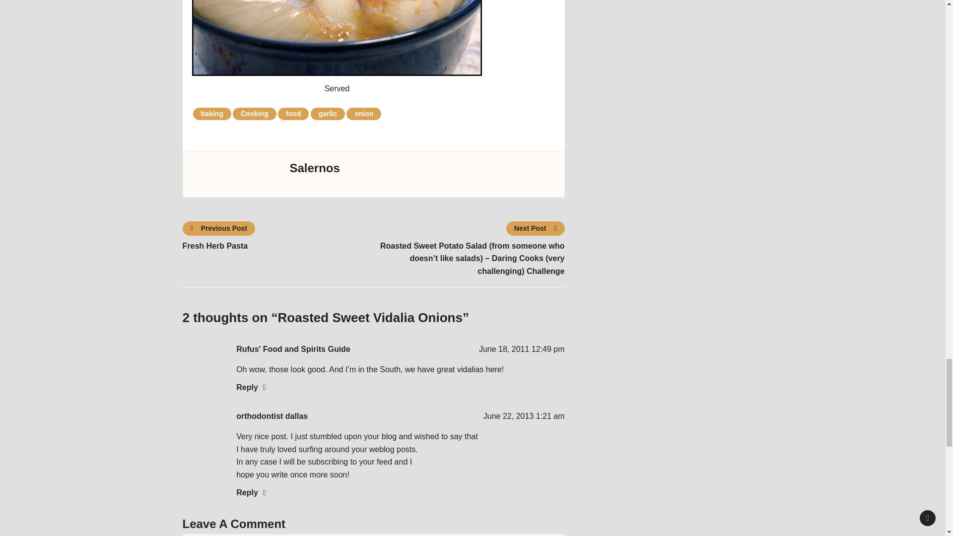 Image resolution: width=953 pixels, height=536 pixels. What do you see at coordinates (328, 114) in the screenshot?
I see `garlic` at bounding box center [328, 114].